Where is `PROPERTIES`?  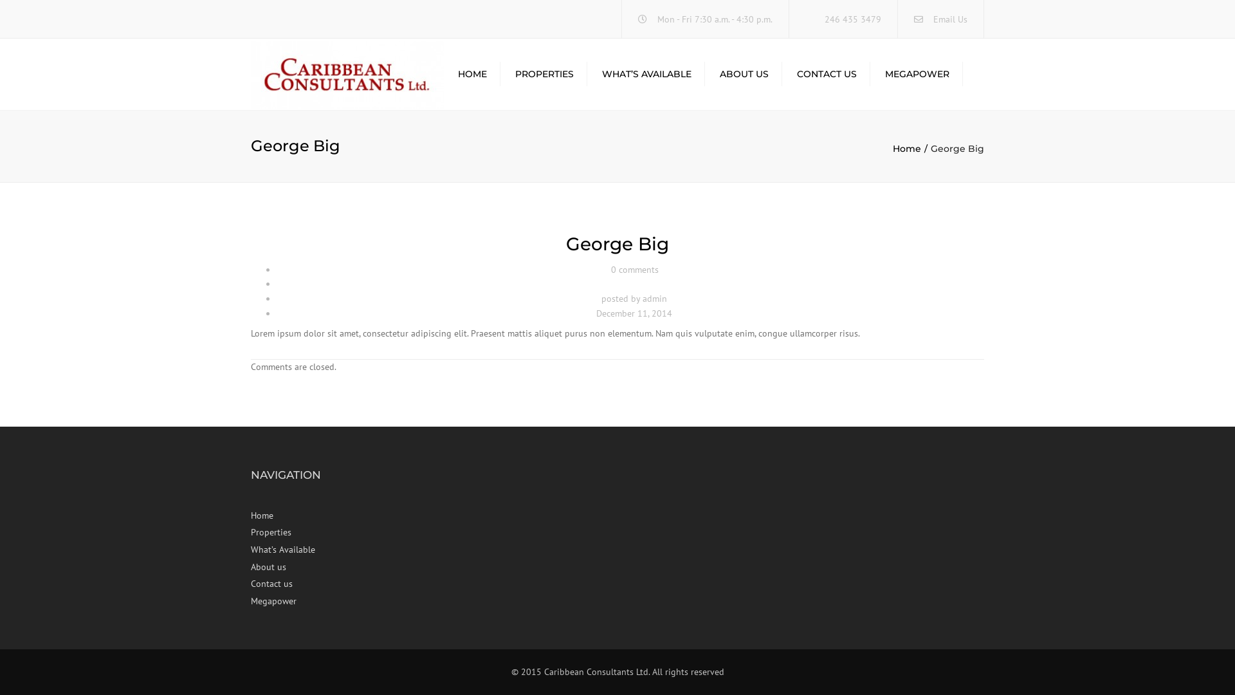 PROPERTIES is located at coordinates (544, 75).